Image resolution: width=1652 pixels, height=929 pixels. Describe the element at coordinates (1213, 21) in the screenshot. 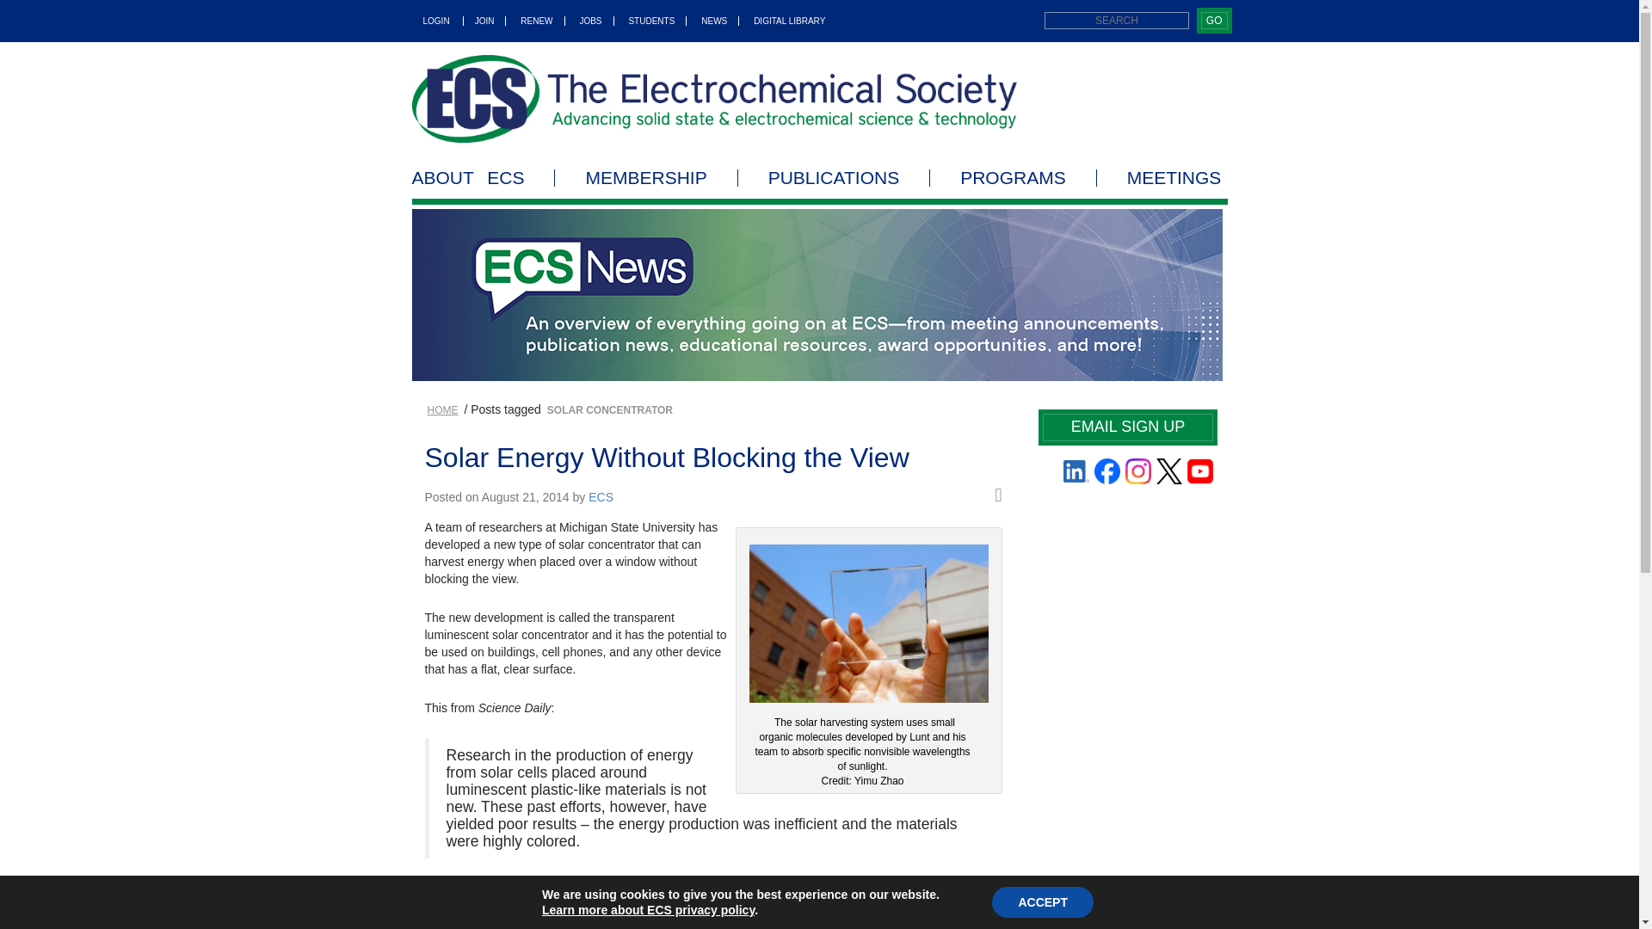

I see `GO` at that location.